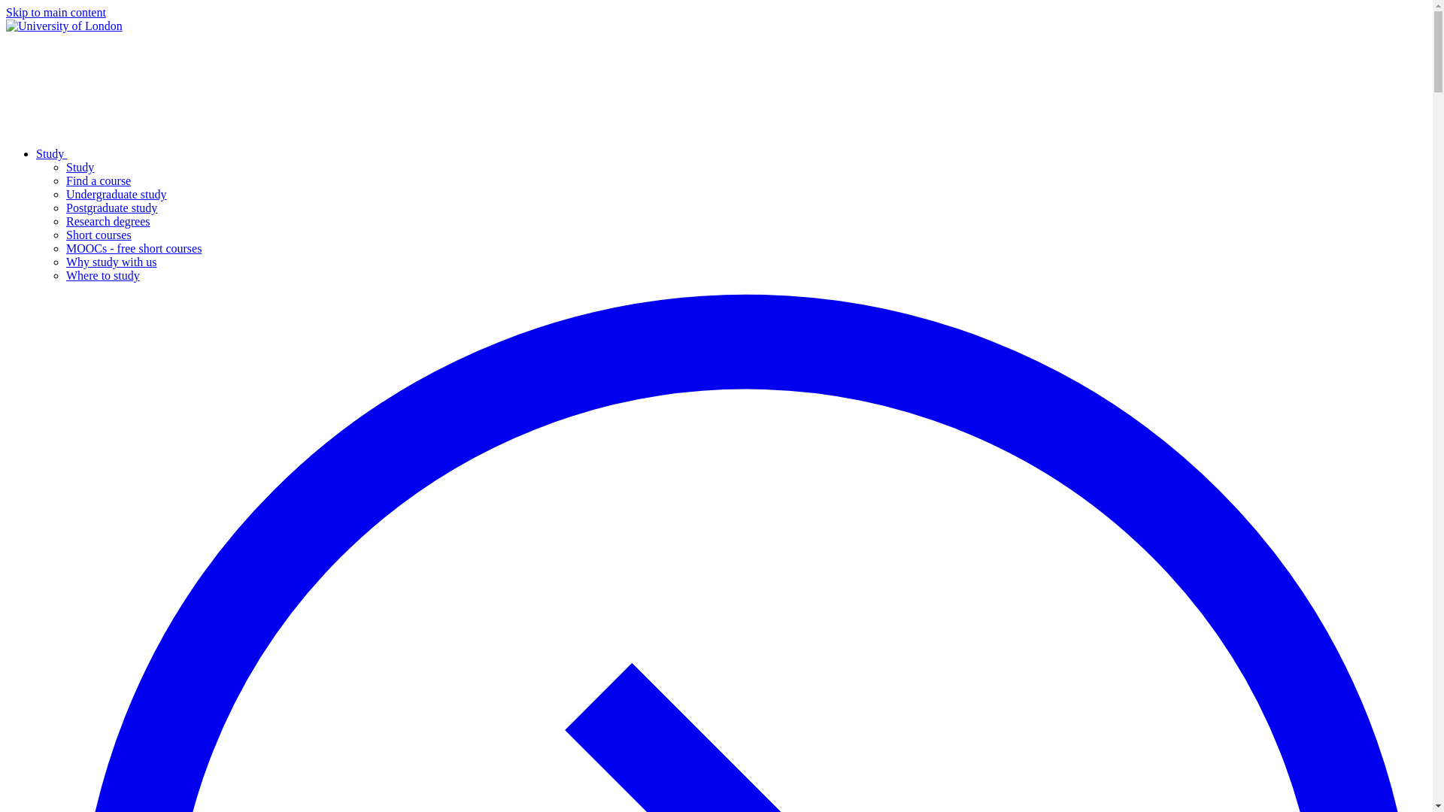 The image size is (1444, 812). What do you see at coordinates (80, 167) in the screenshot?
I see `Study` at bounding box center [80, 167].